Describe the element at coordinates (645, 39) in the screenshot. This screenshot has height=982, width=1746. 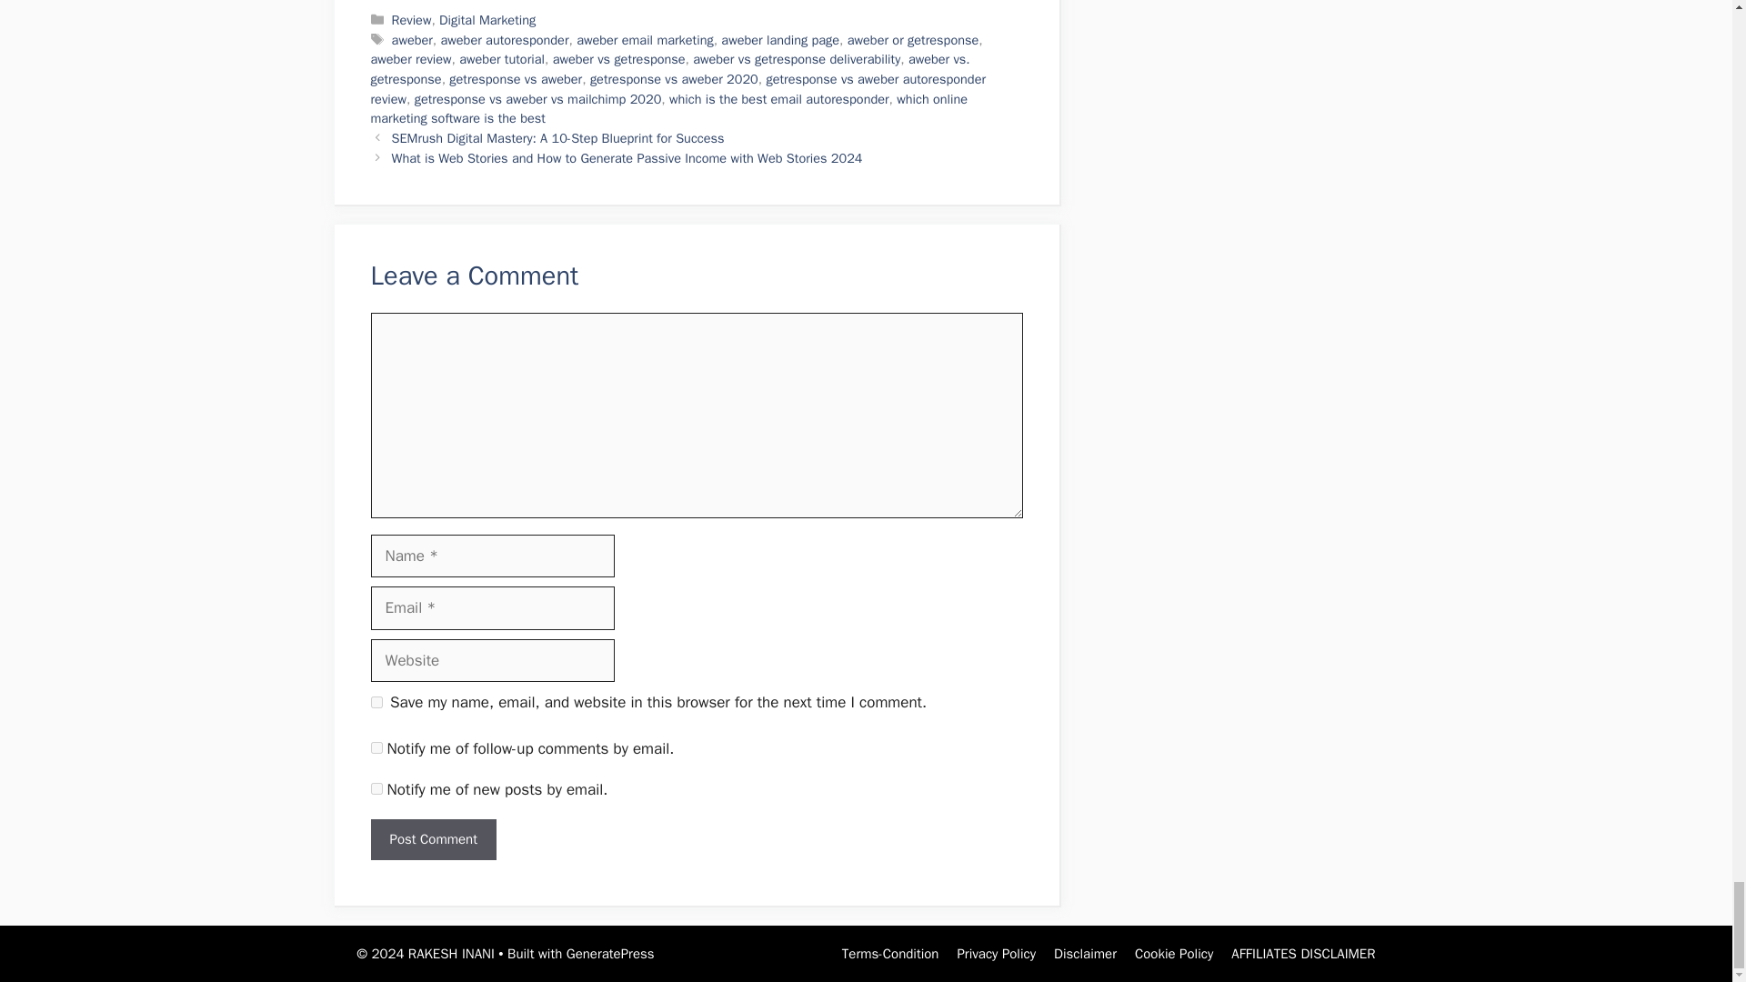
I see `aweber email marketing` at that location.